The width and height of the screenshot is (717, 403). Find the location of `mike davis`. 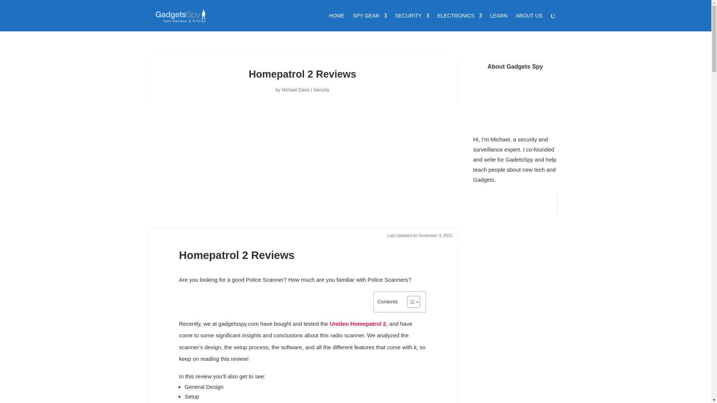

mike davis is located at coordinates (515, 104).